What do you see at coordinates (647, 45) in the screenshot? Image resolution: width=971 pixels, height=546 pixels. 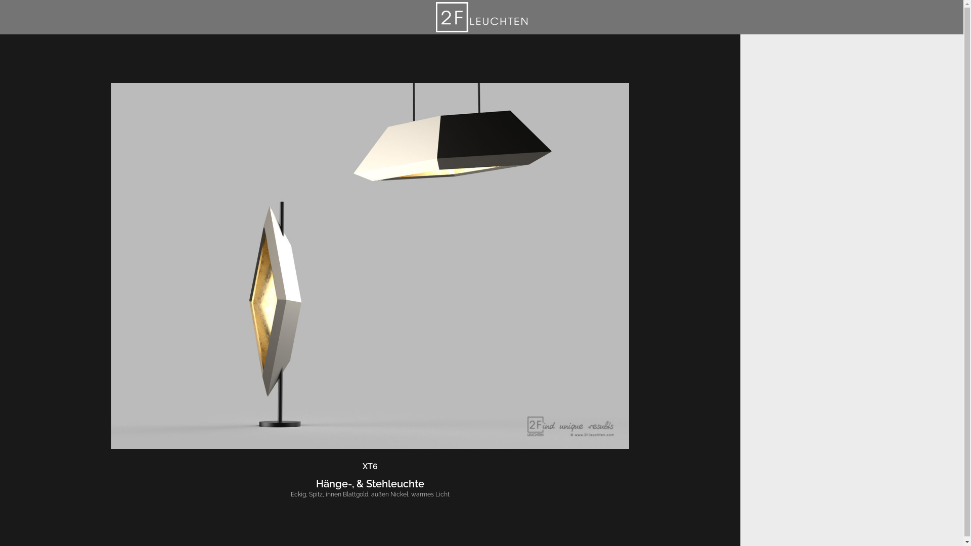 I see `Video` at bounding box center [647, 45].